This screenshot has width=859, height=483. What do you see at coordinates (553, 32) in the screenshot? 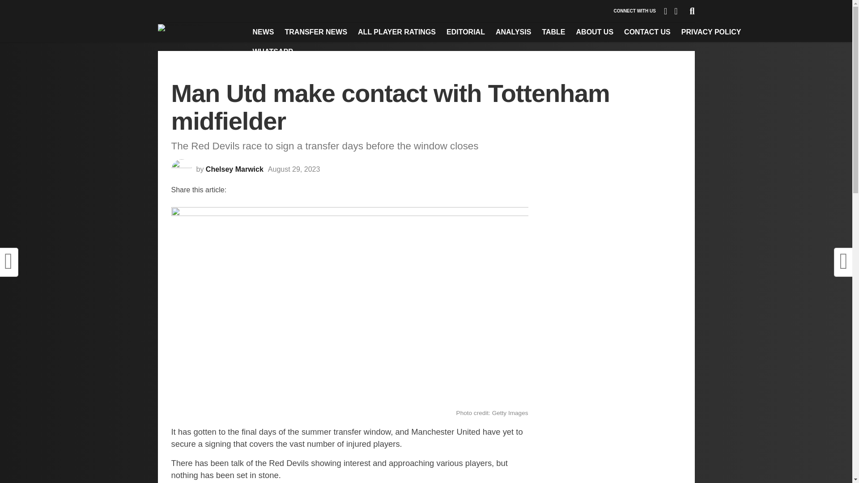
I see `TABLE` at bounding box center [553, 32].